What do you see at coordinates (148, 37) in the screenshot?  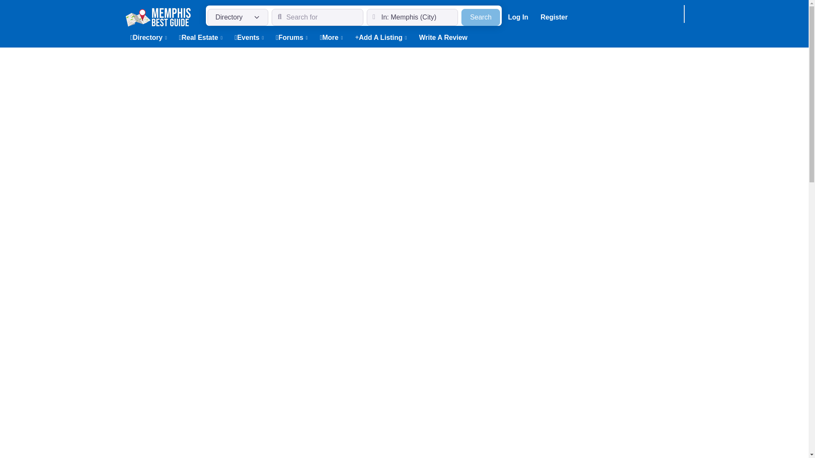 I see `Register` at bounding box center [148, 37].